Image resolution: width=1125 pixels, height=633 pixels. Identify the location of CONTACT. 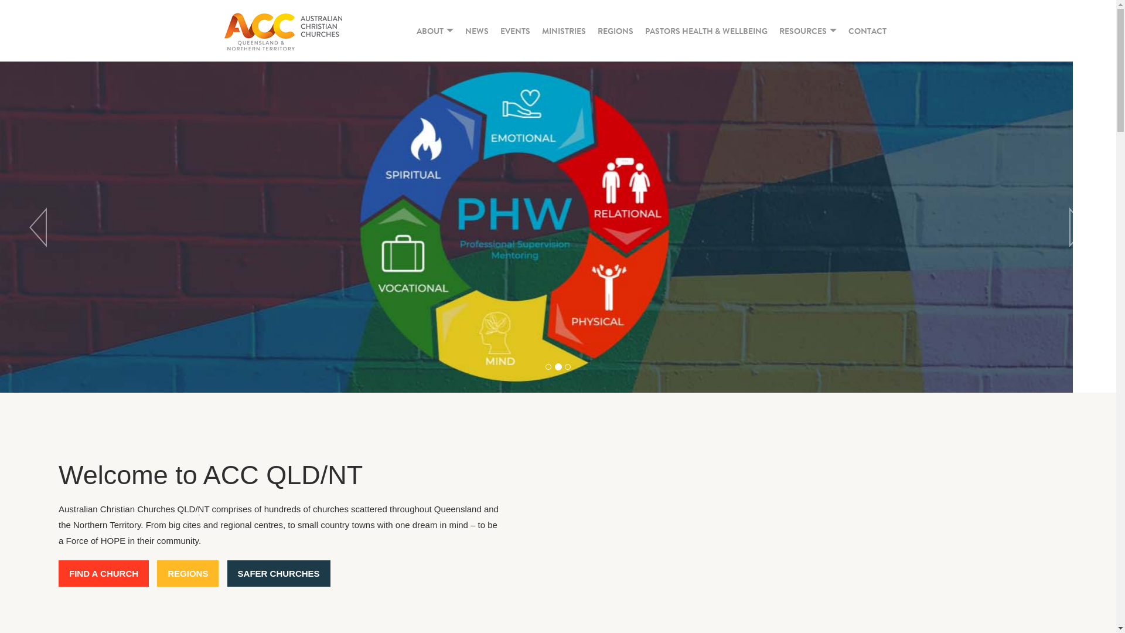
(867, 30).